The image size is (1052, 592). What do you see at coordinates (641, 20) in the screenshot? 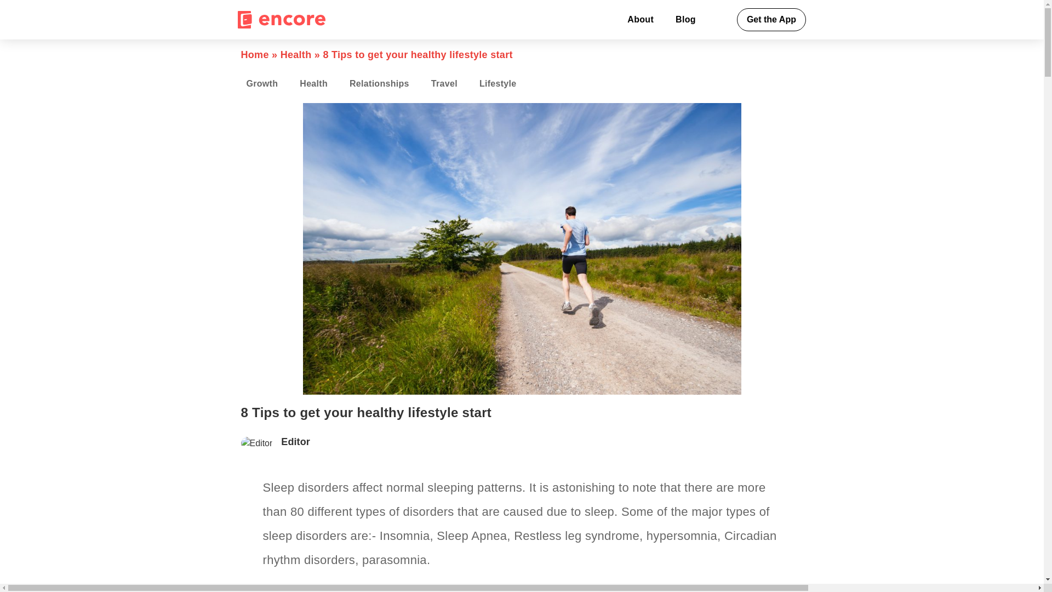
I see `About` at bounding box center [641, 20].